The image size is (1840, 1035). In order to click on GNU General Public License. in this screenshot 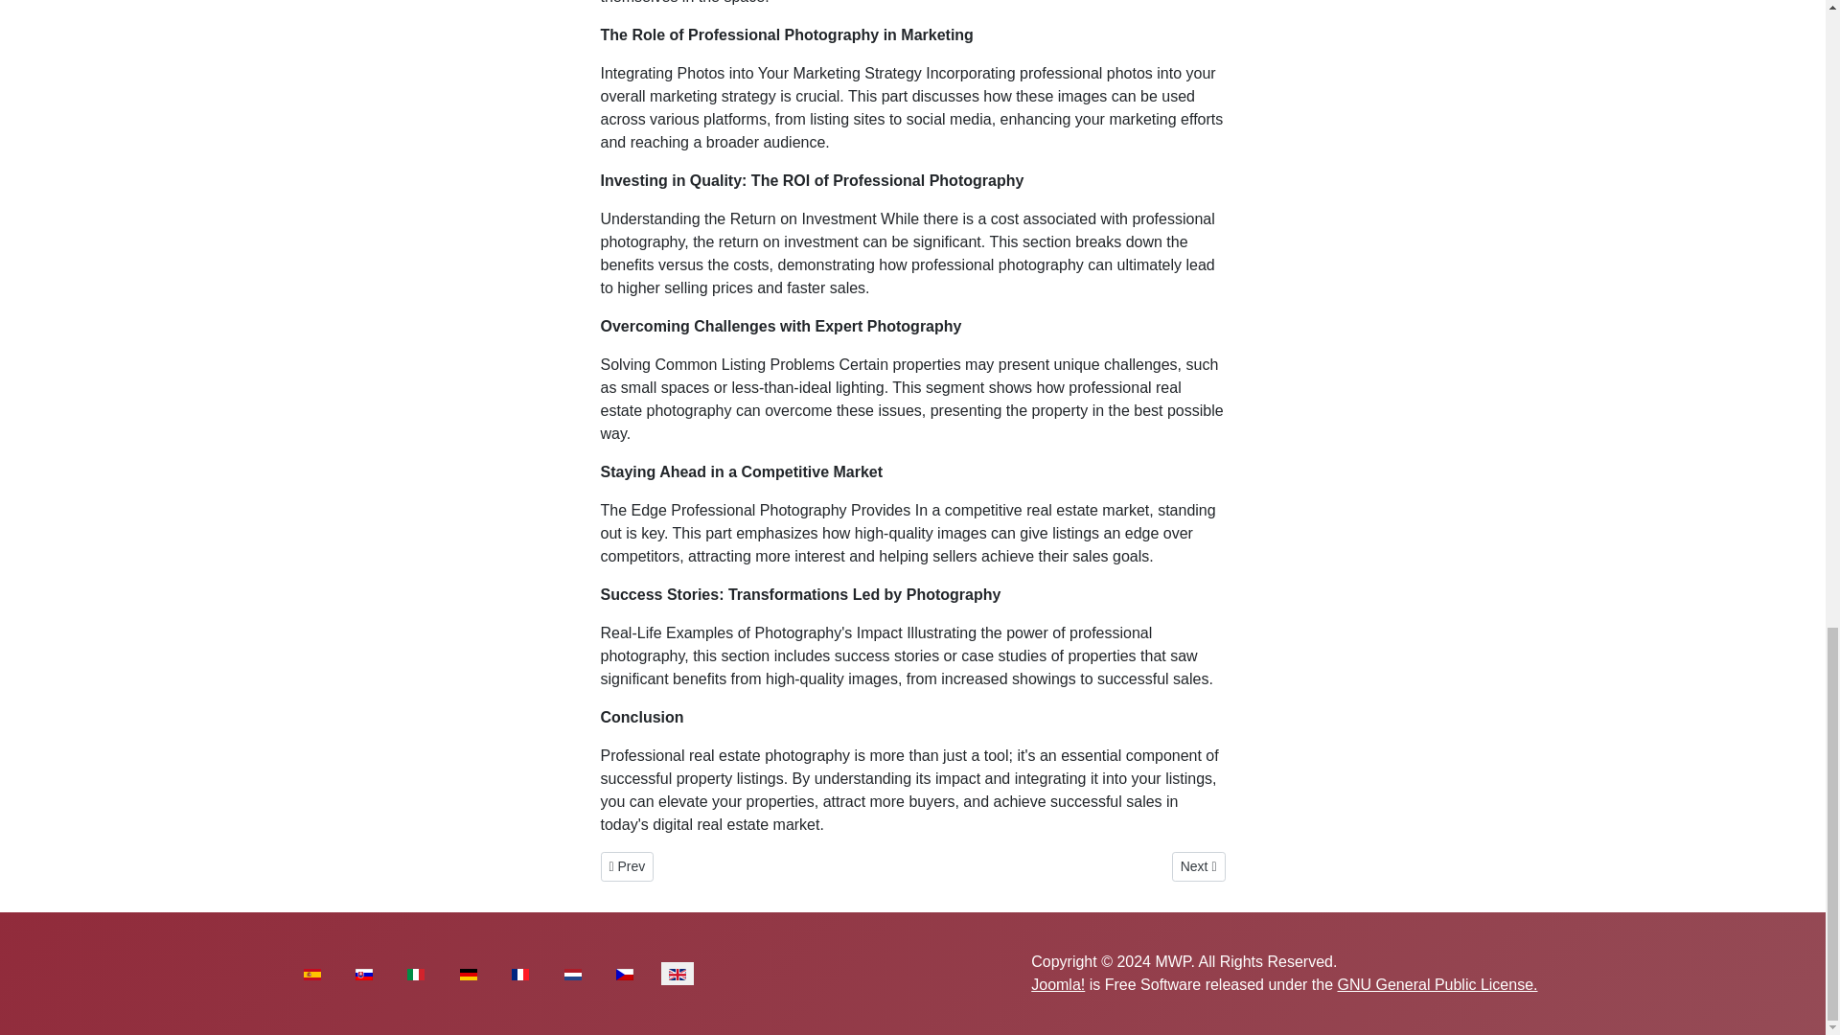, I will do `click(1437, 984)`.